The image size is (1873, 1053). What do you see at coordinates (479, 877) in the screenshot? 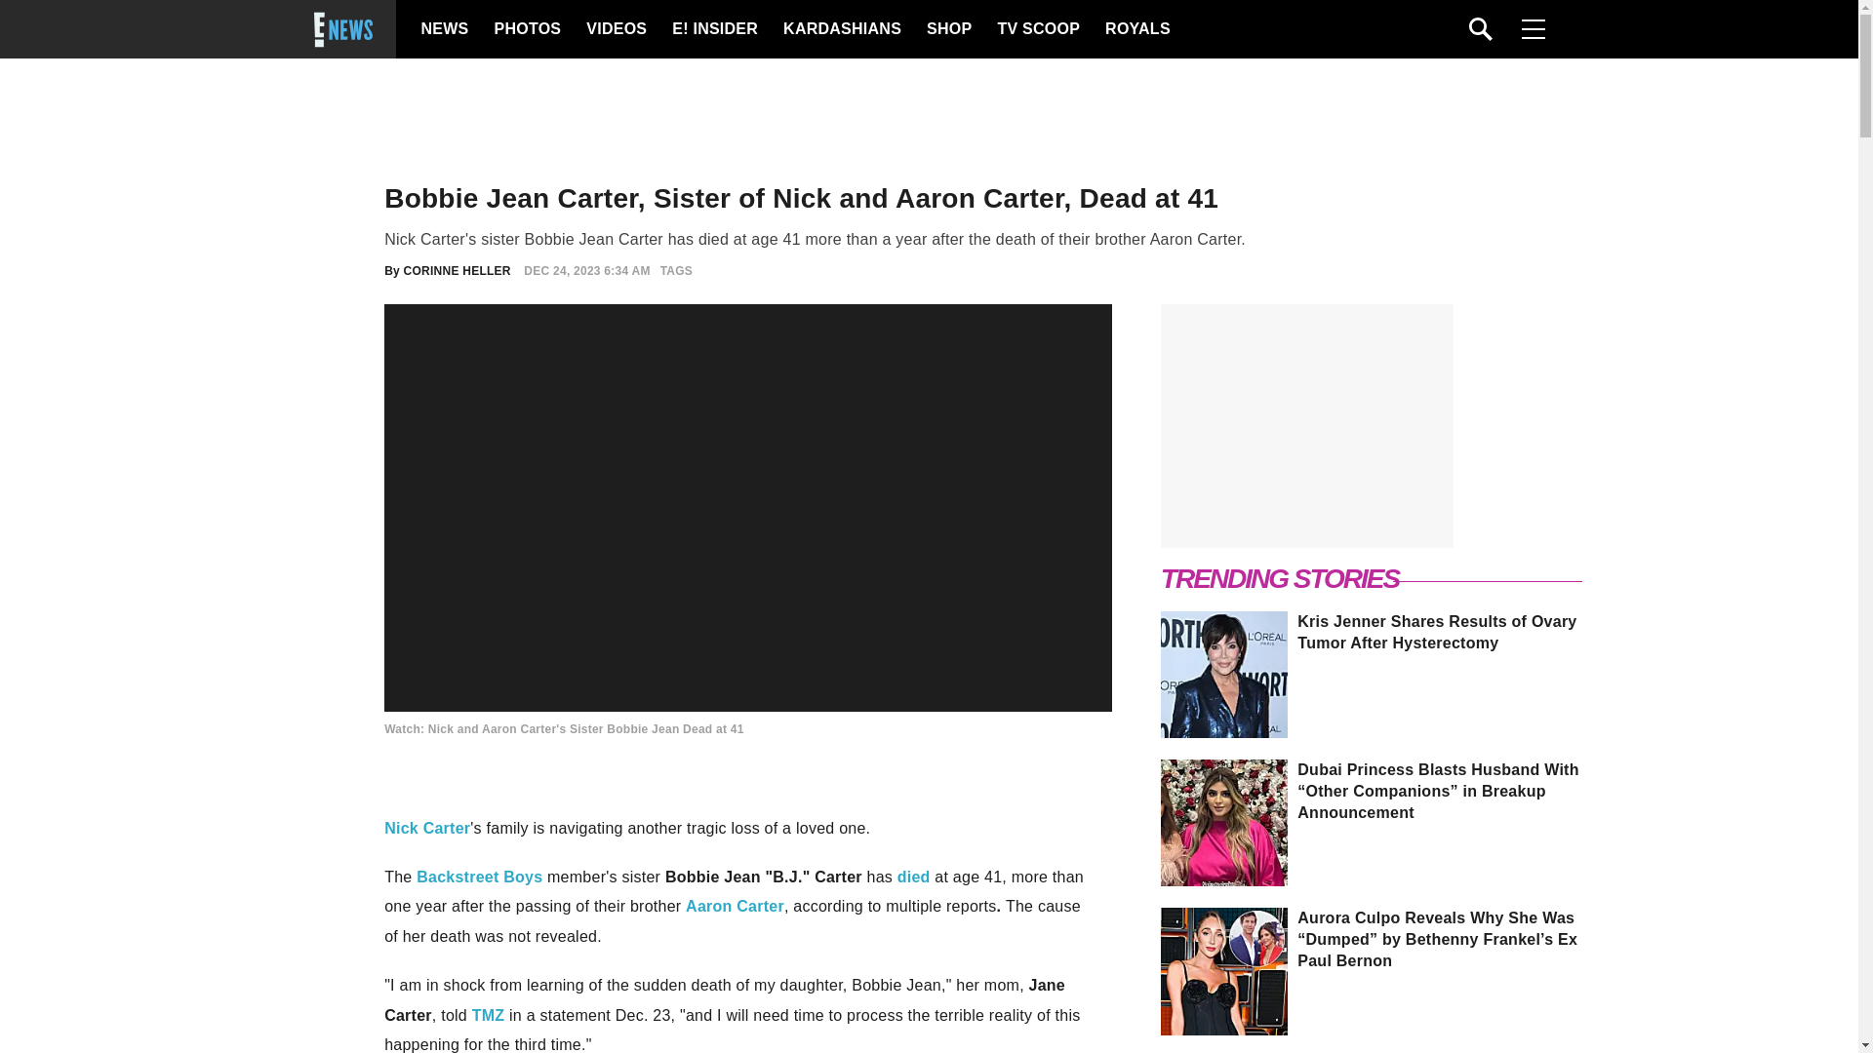
I see `Backstreet Boys` at bounding box center [479, 877].